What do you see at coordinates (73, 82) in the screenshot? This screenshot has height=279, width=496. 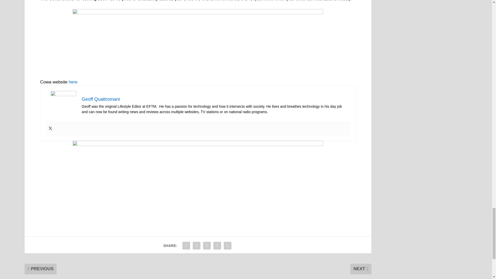 I see `here` at bounding box center [73, 82].